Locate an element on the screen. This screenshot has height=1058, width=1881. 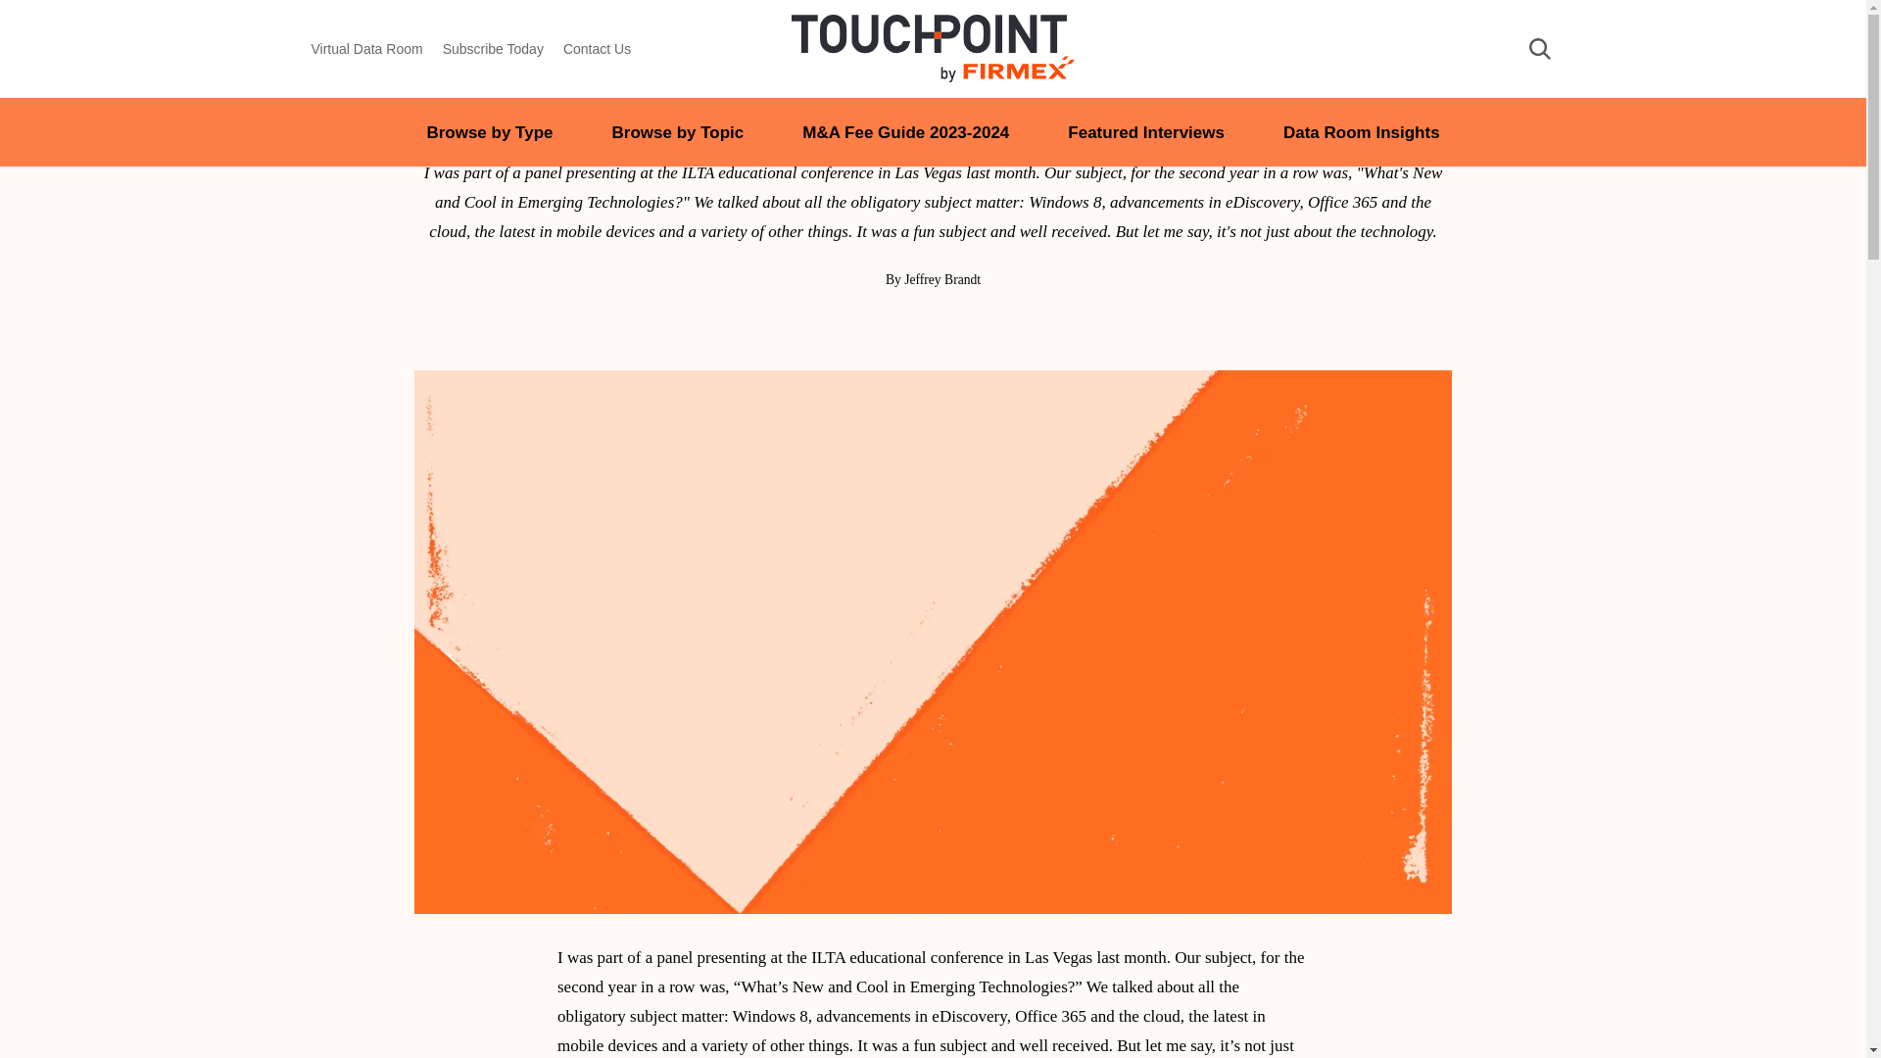
Subscribe Today is located at coordinates (492, 49).